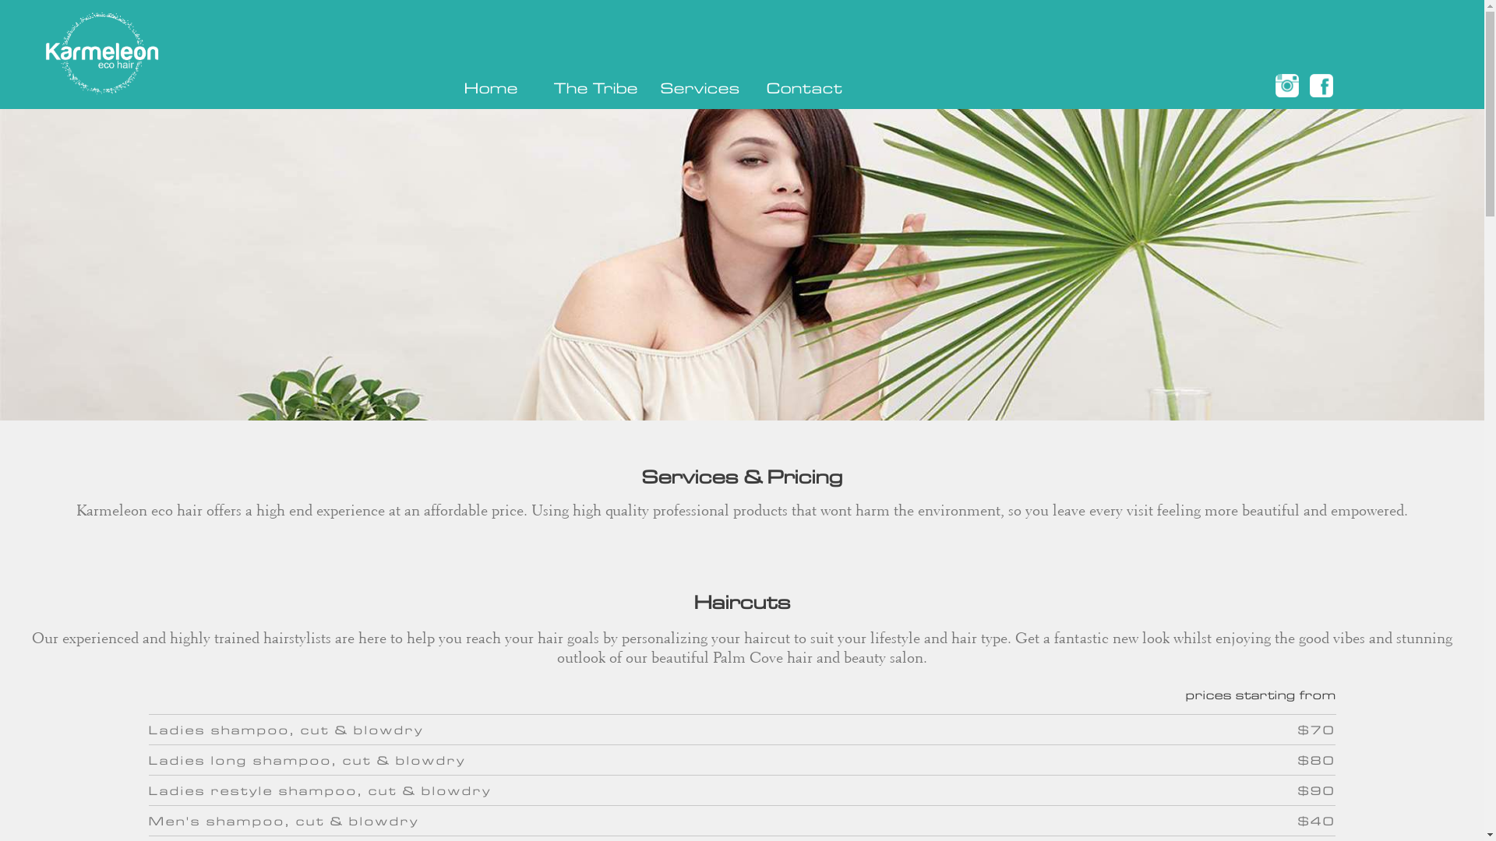  Describe the element at coordinates (700, 86) in the screenshot. I see `Services` at that location.